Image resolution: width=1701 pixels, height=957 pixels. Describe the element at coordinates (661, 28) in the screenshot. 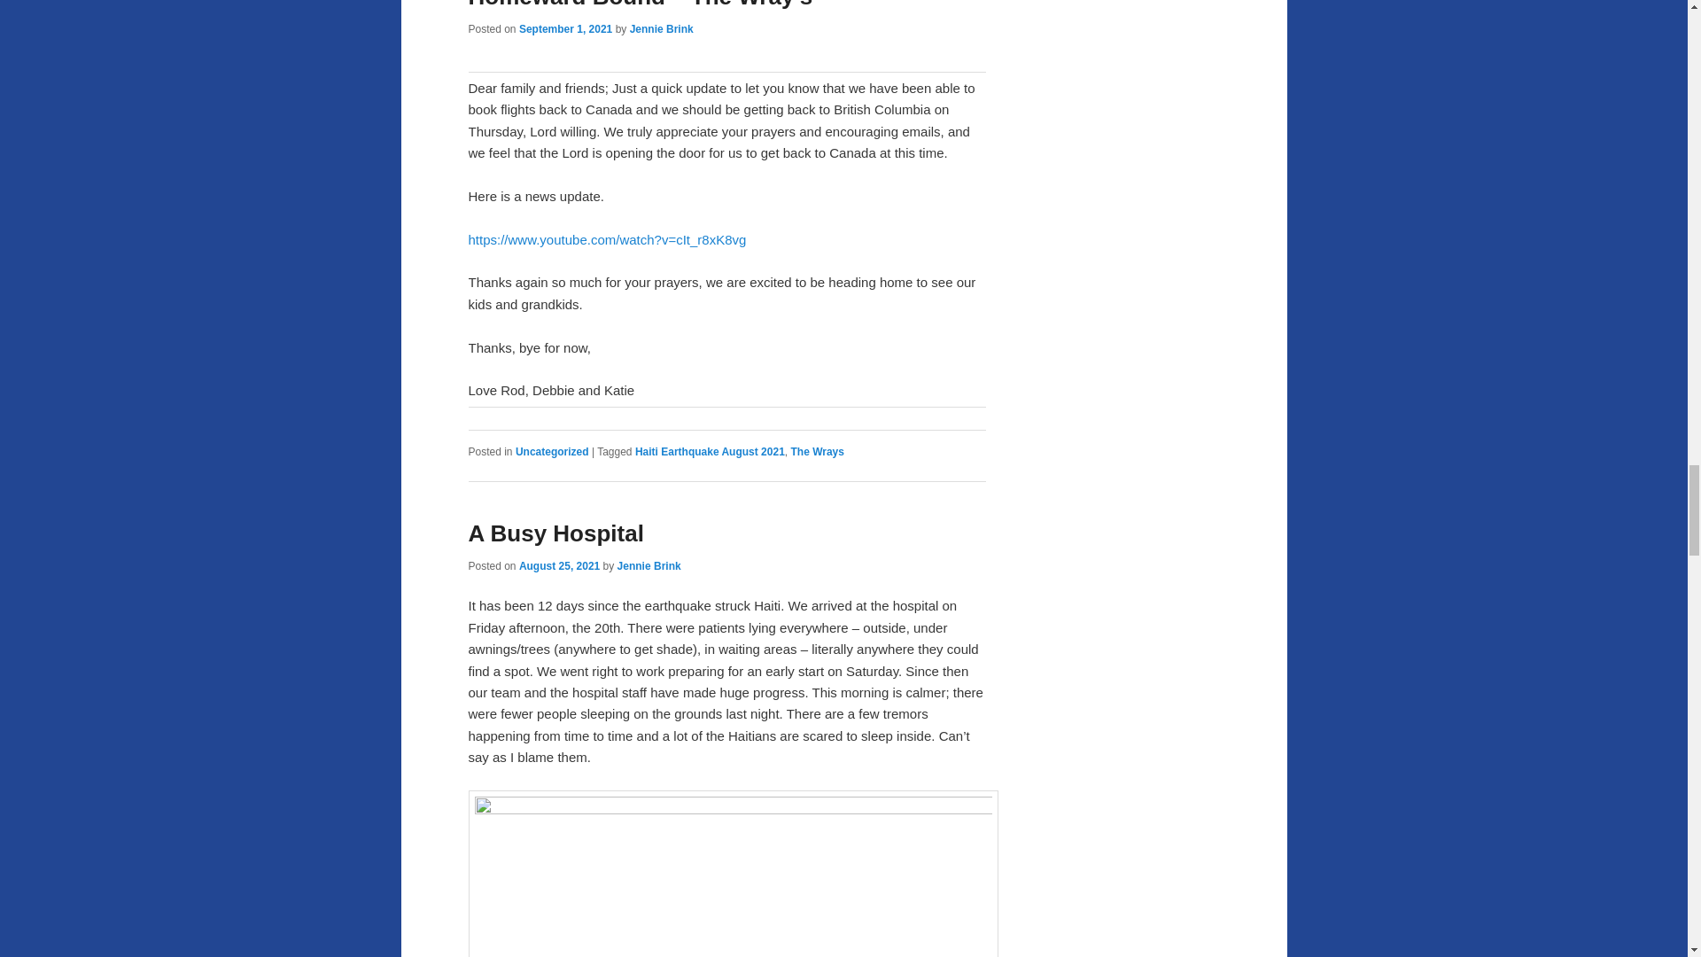

I see `Jennie Brink` at that location.